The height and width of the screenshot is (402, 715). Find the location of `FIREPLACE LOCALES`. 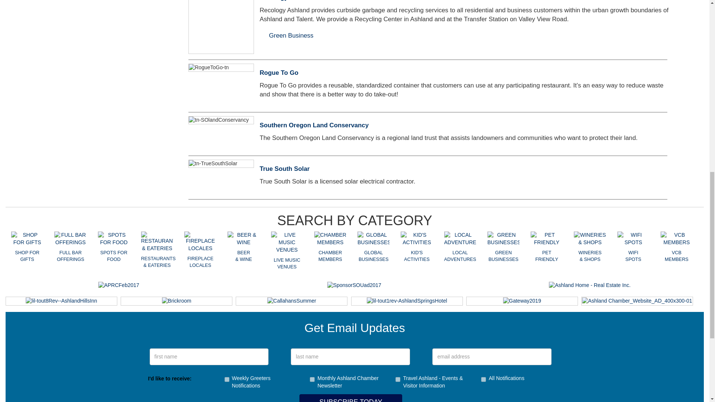

FIREPLACE LOCALES is located at coordinates (200, 242).